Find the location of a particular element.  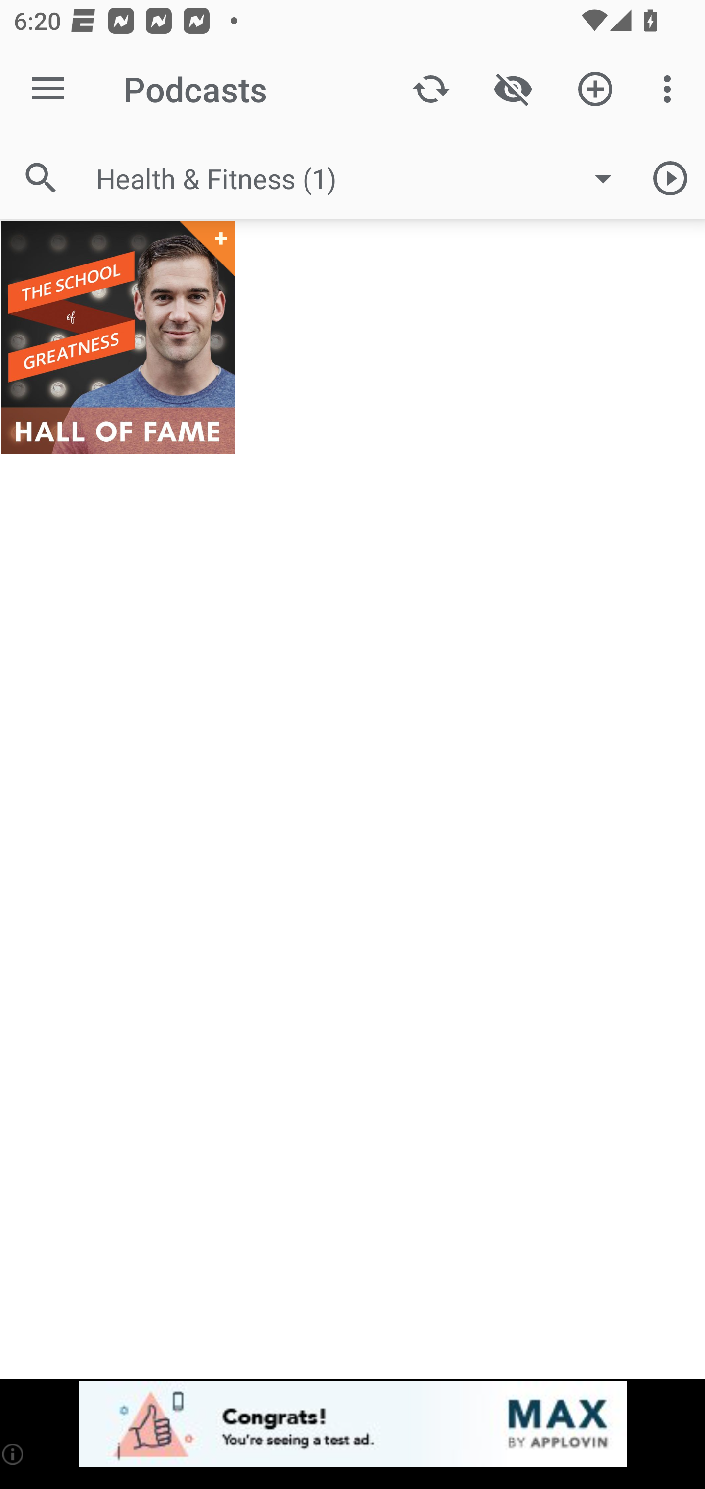

Search is located at coordinates (41, 177).